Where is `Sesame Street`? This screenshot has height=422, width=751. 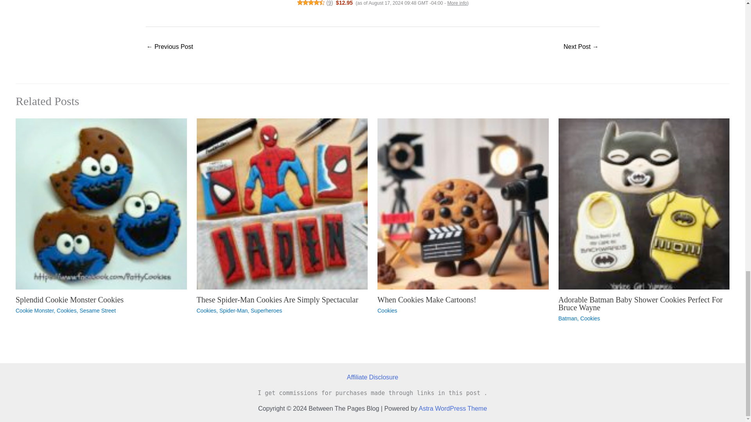 Sesame Street is located at coordinates (97, 311).